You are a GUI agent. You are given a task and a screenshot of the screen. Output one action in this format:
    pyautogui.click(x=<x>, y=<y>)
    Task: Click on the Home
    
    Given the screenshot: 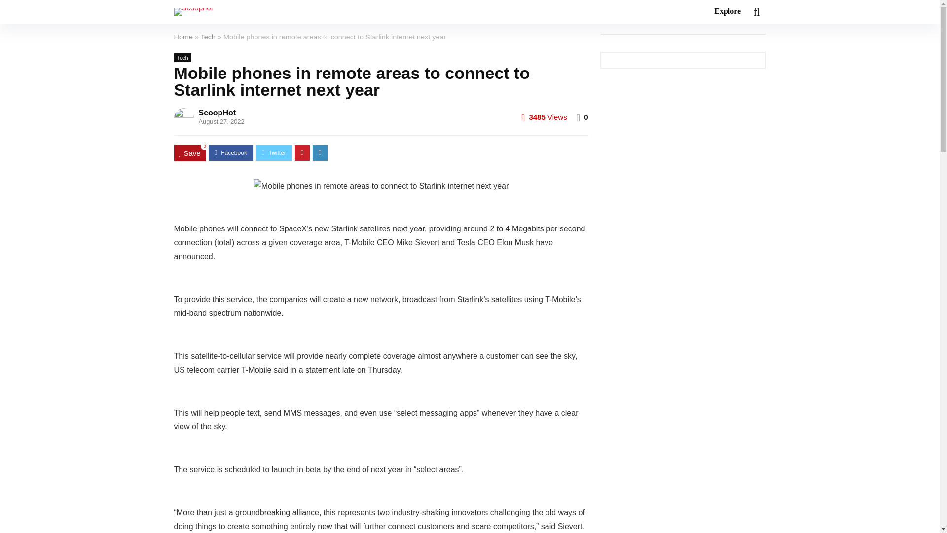 What is the action you would take?
    pyautogui.click(x=182, y=37)
    